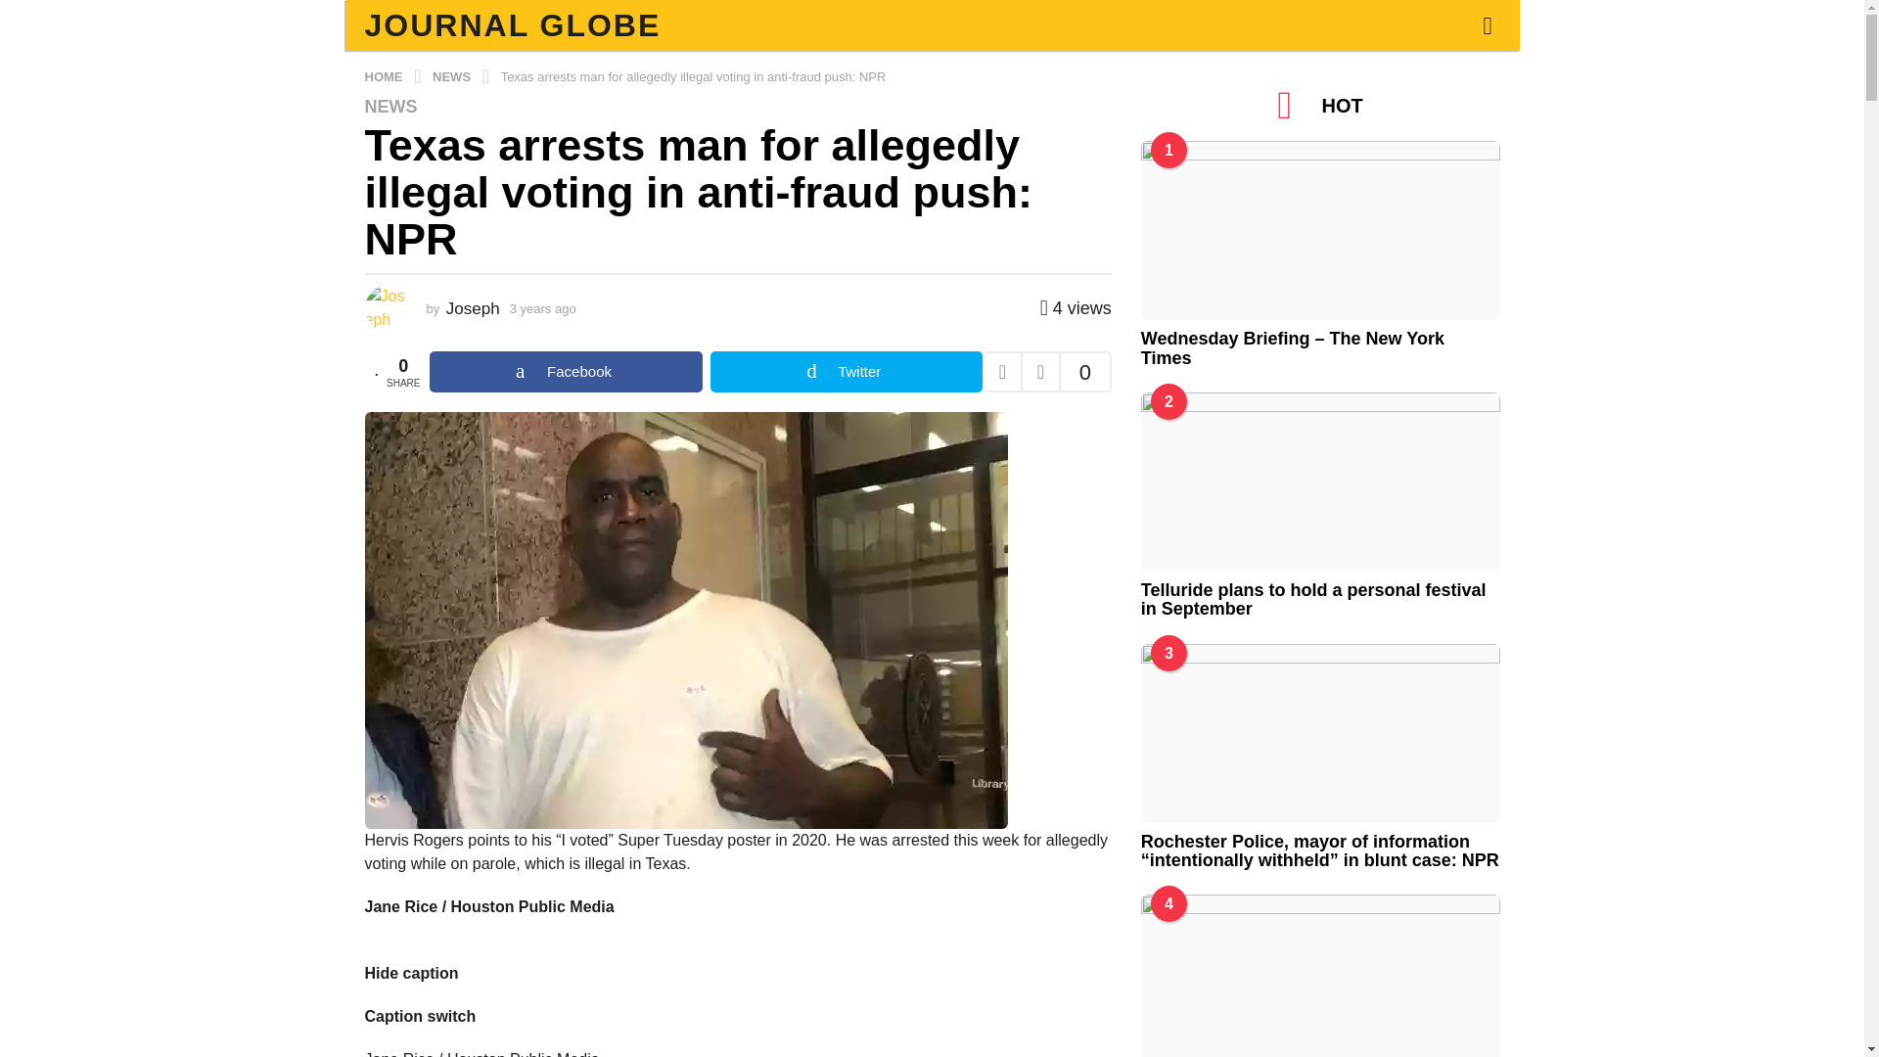 The height and width of the screenshot is (1057, 1879). What do you see at coordinates (453, 76) in the screenshot?
I see `NEWS` at bounding box center [453, 76].